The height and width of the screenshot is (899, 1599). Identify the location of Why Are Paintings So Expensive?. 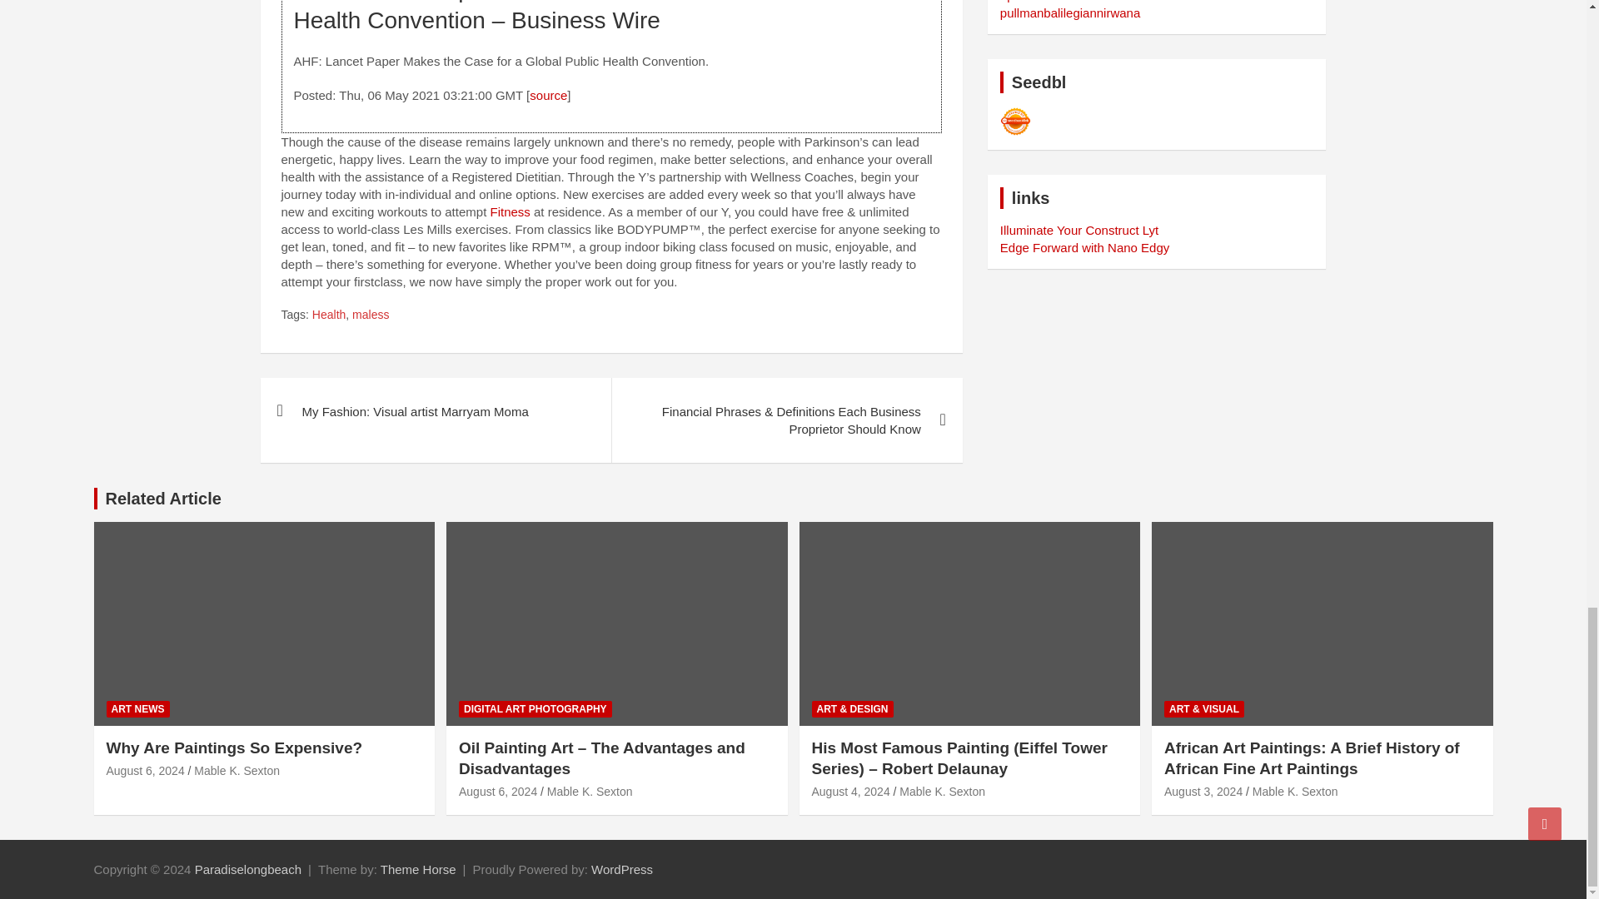
(146, 771).